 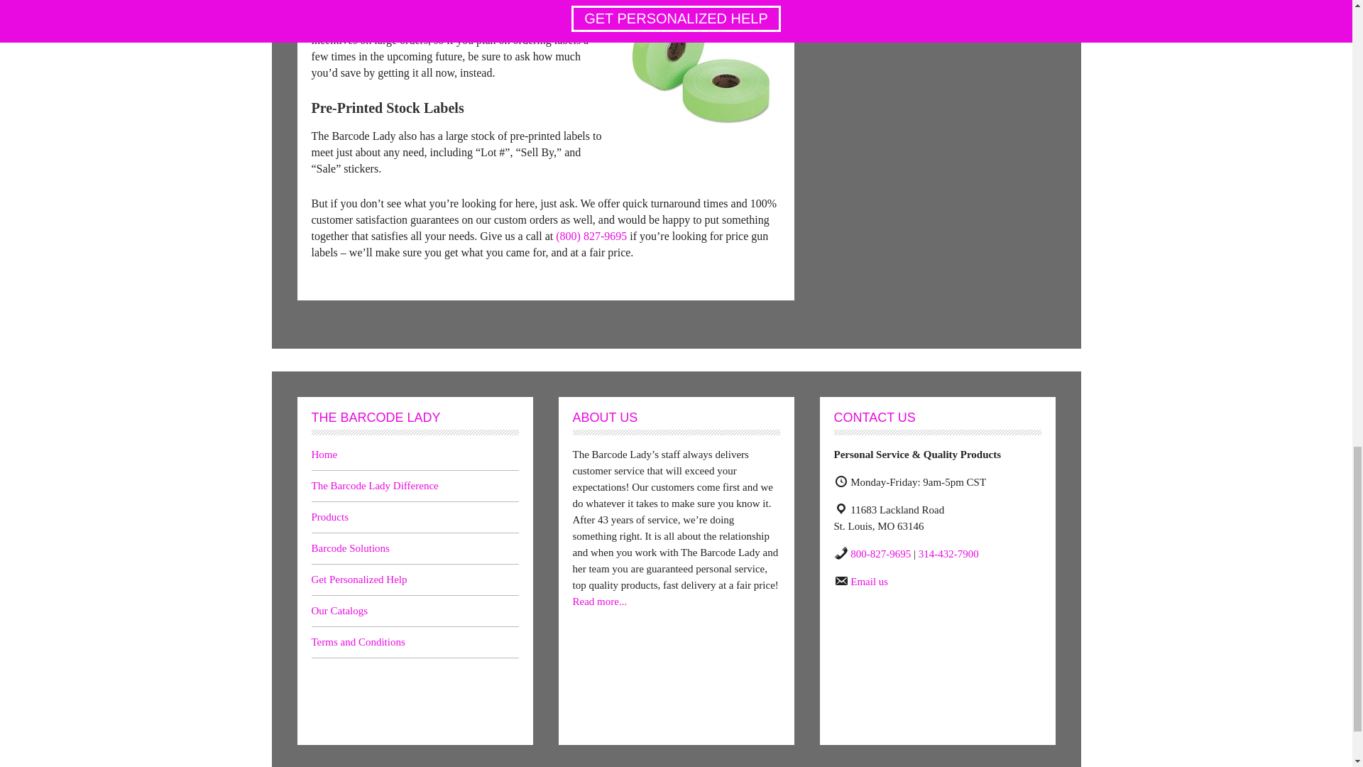 What do you see at coordinates (358, 580) in the screenshot?
I see `Get Personalized Help` at bounding box center [358, 580].